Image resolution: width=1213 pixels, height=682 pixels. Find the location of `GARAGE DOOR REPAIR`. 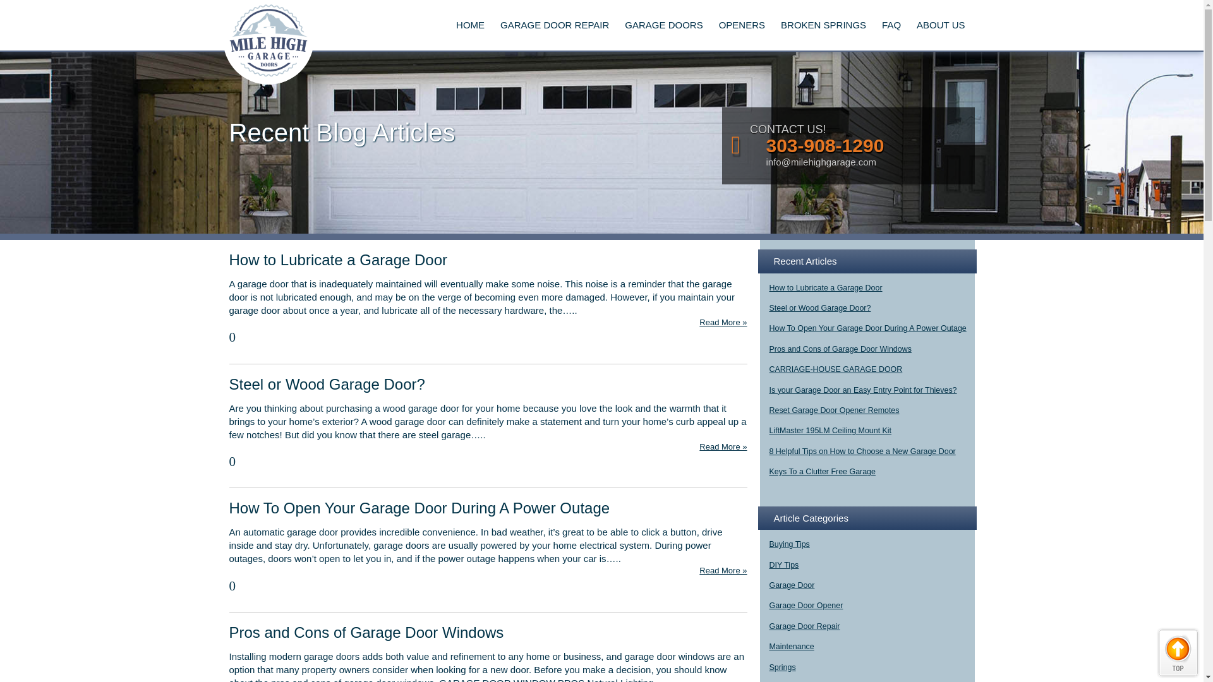

GARAGE DOOR REPAIR is located at coordinates (554, 25).